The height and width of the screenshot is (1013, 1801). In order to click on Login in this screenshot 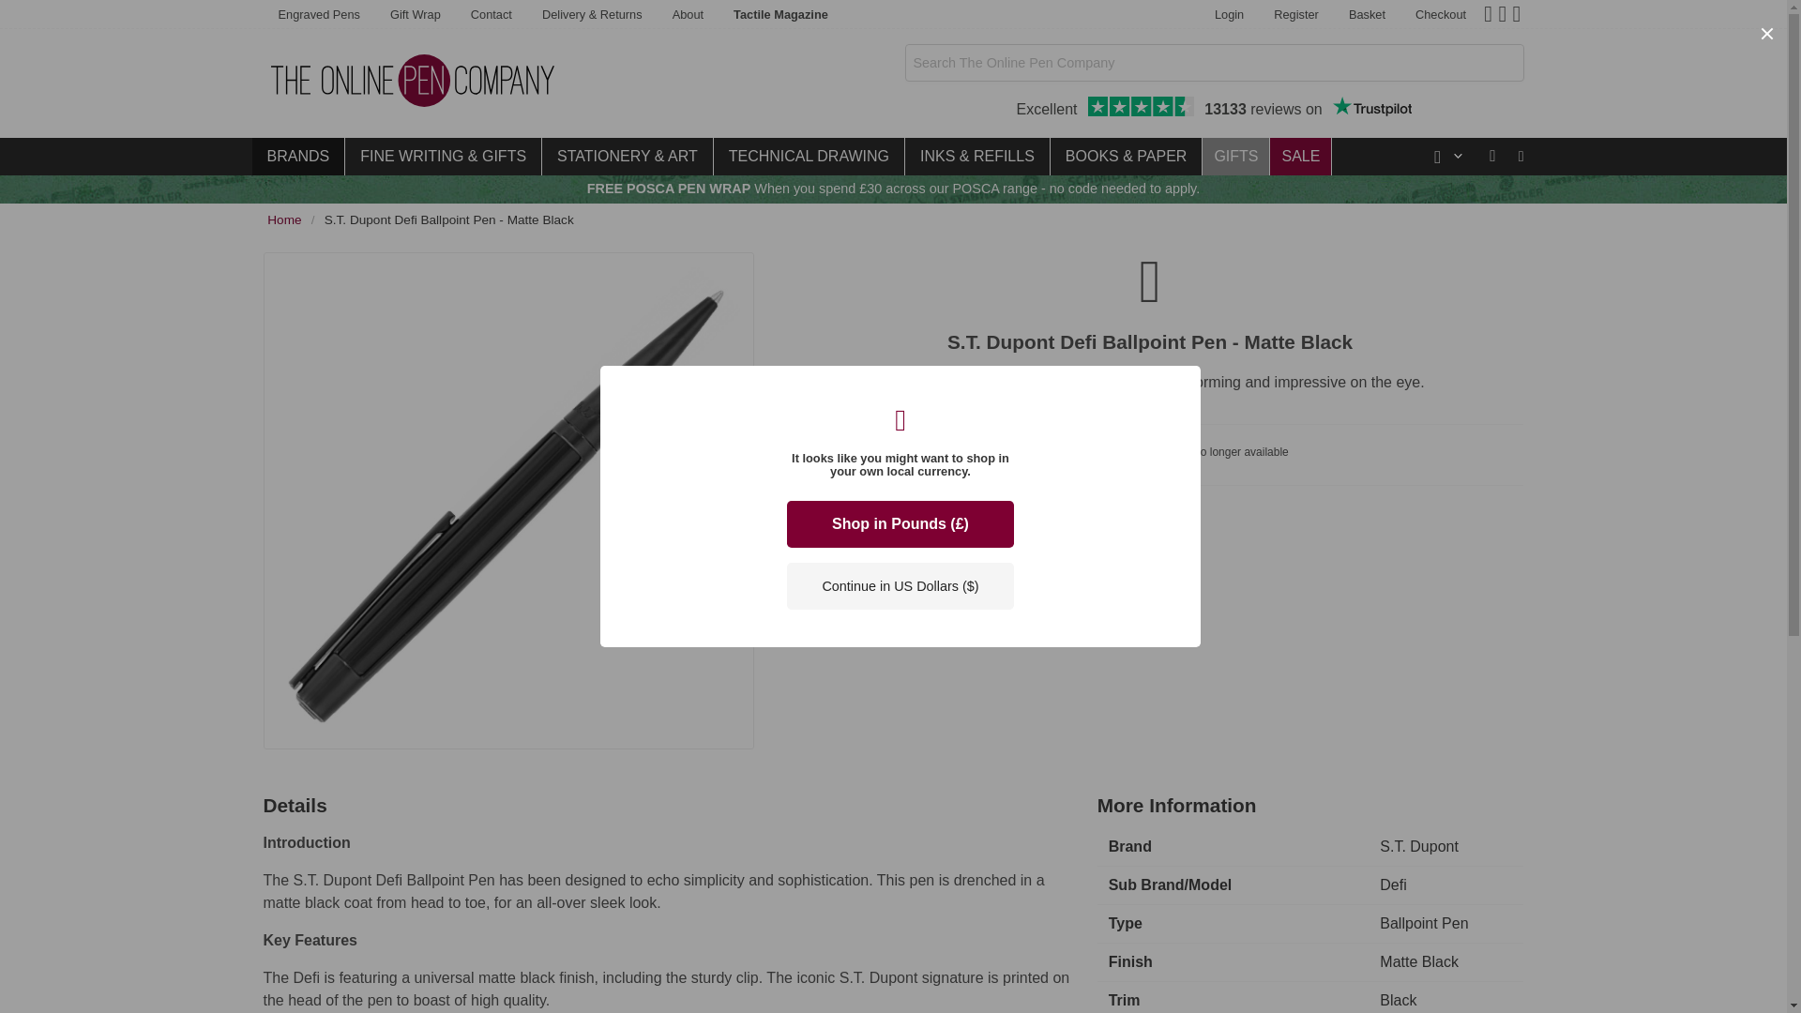, I will do `click(297, 156)`.